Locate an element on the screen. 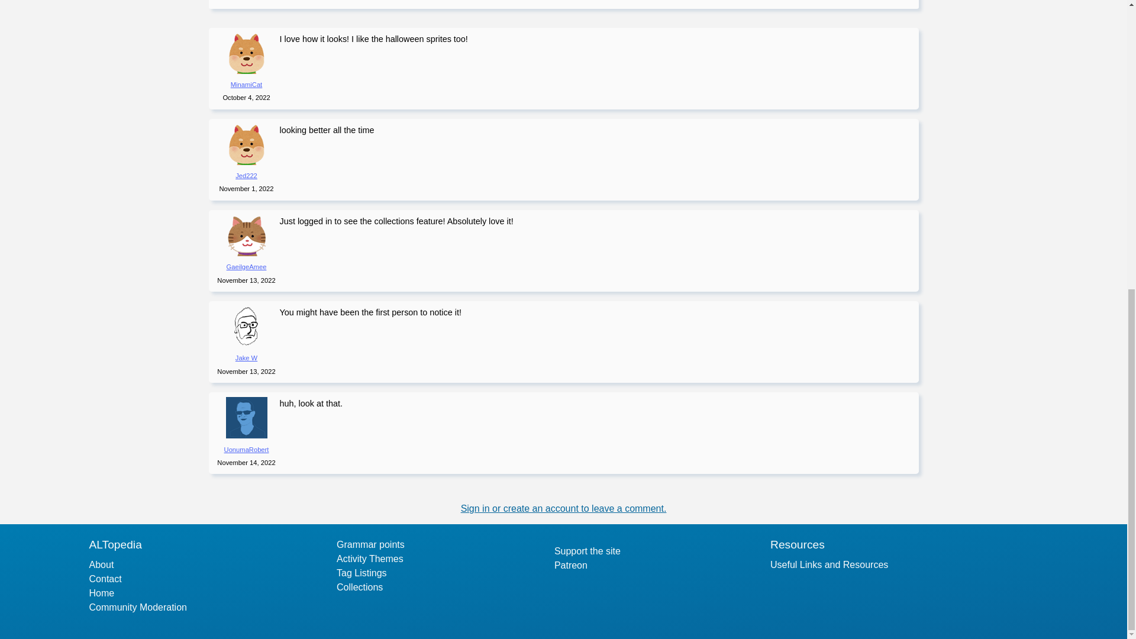 The width and height of the screenshot is (1136, 639). Community Moderation is located at coordinates (138, 607).